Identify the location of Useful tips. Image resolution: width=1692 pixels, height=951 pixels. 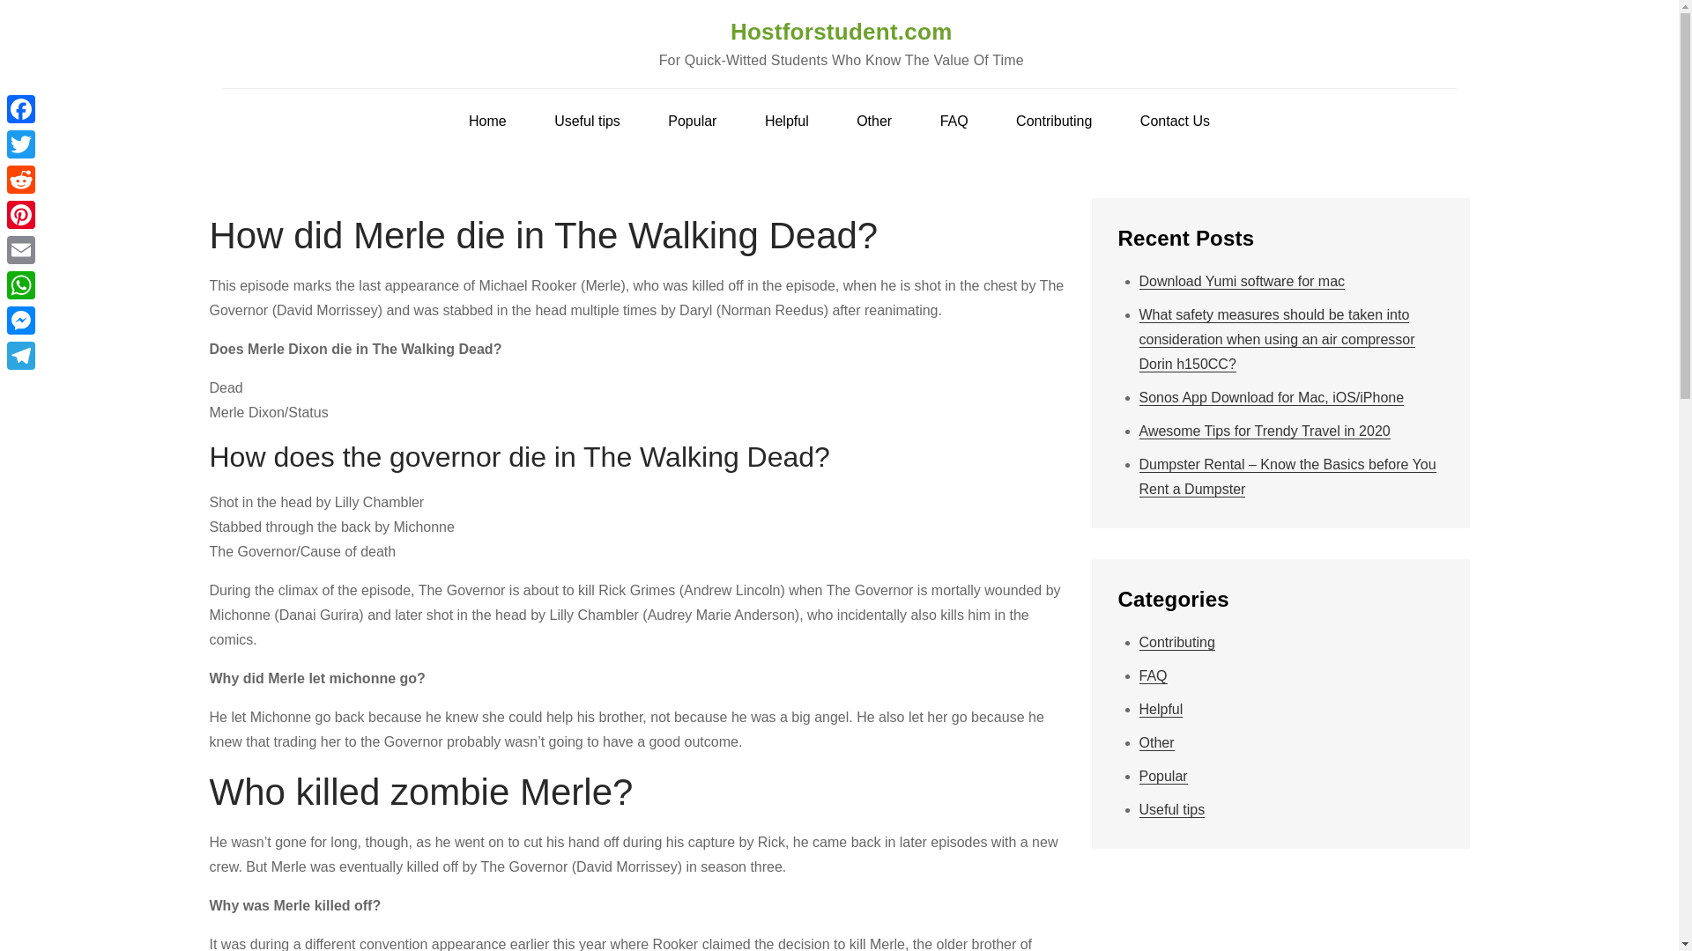
(1172, 810).